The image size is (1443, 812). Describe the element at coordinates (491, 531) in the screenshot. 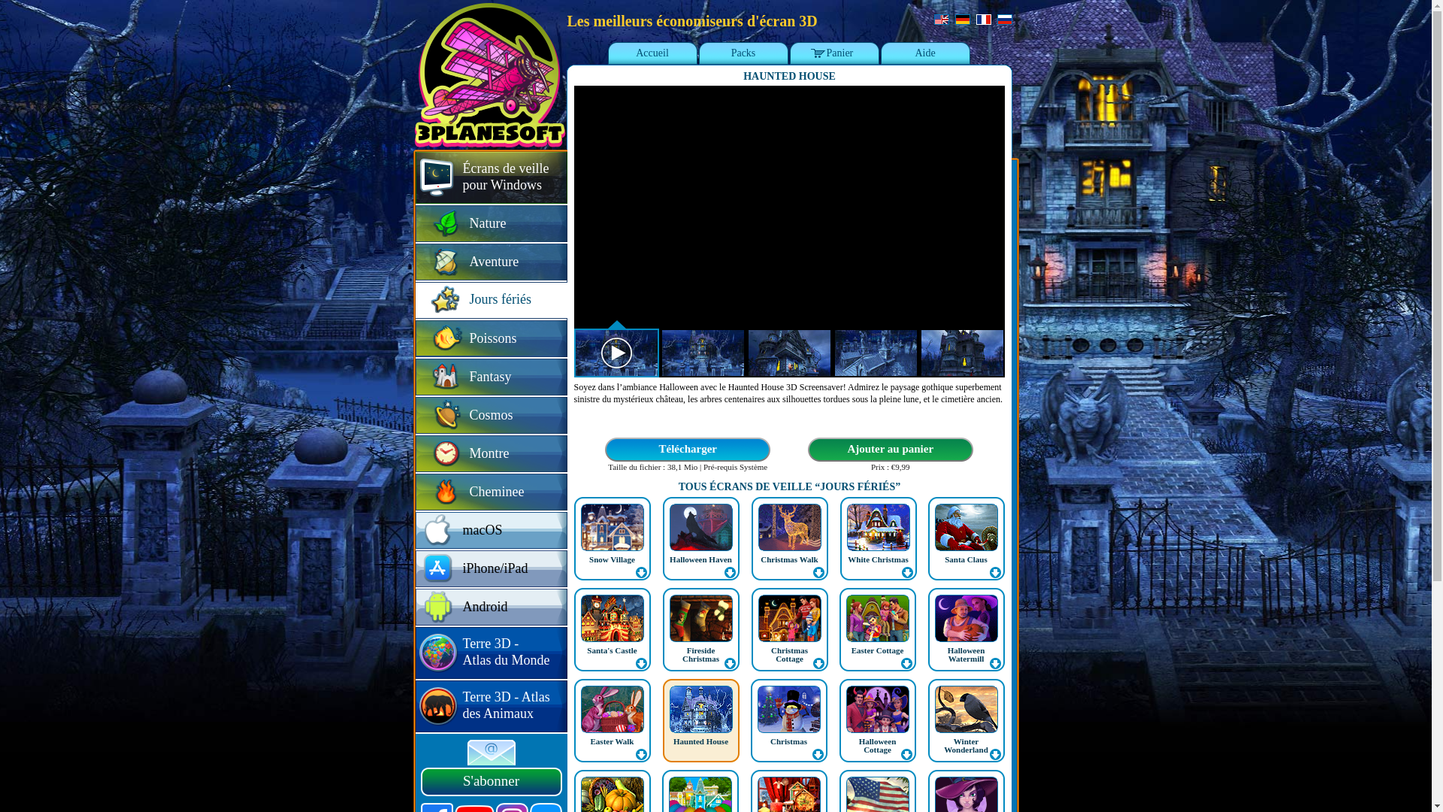

I see `macOS` at that location.